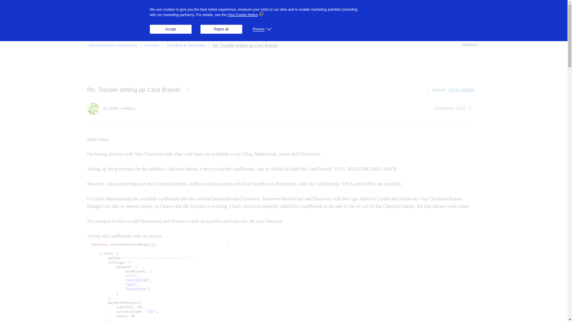 The image size is (572, 322). Describe the element at coordinates (450, 108) in the screenshot. I see `Posted on` at that location.